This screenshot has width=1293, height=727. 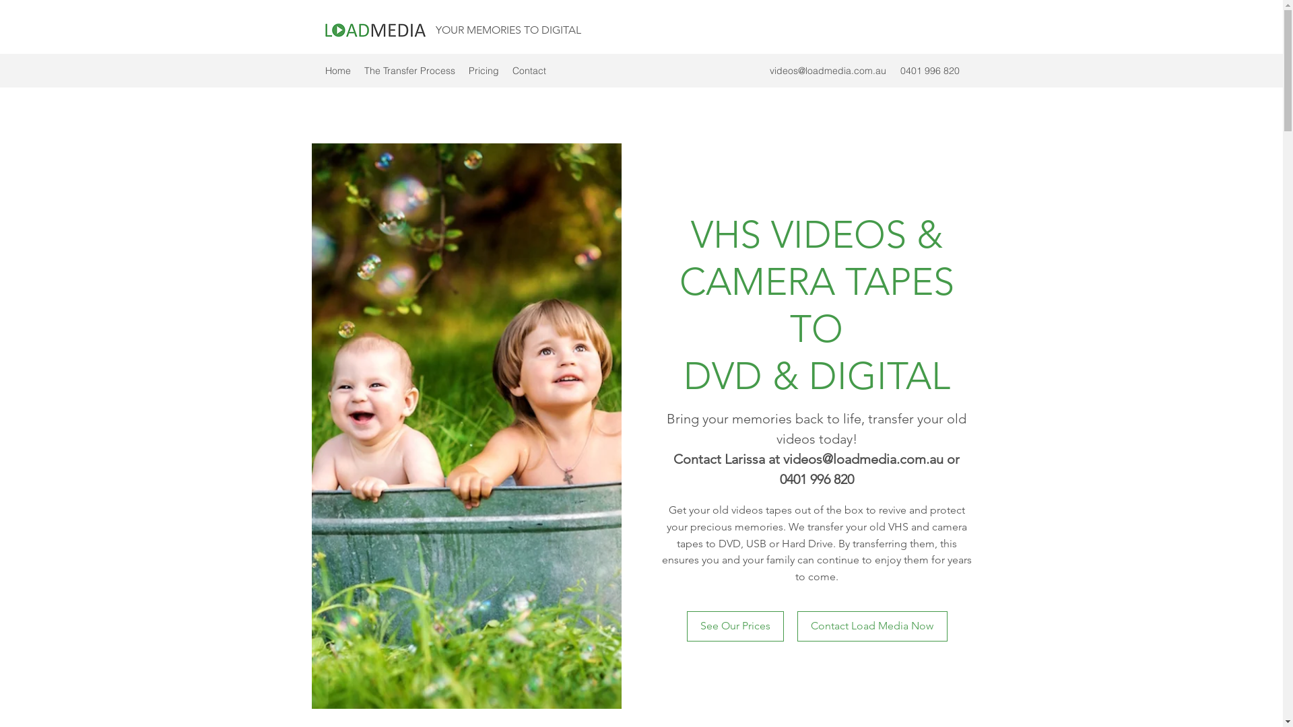 What do you see at coordinates (827, 71) in the screenshot?
I see `videos@loadmedia.com.au` at bounding box center [827, 71].